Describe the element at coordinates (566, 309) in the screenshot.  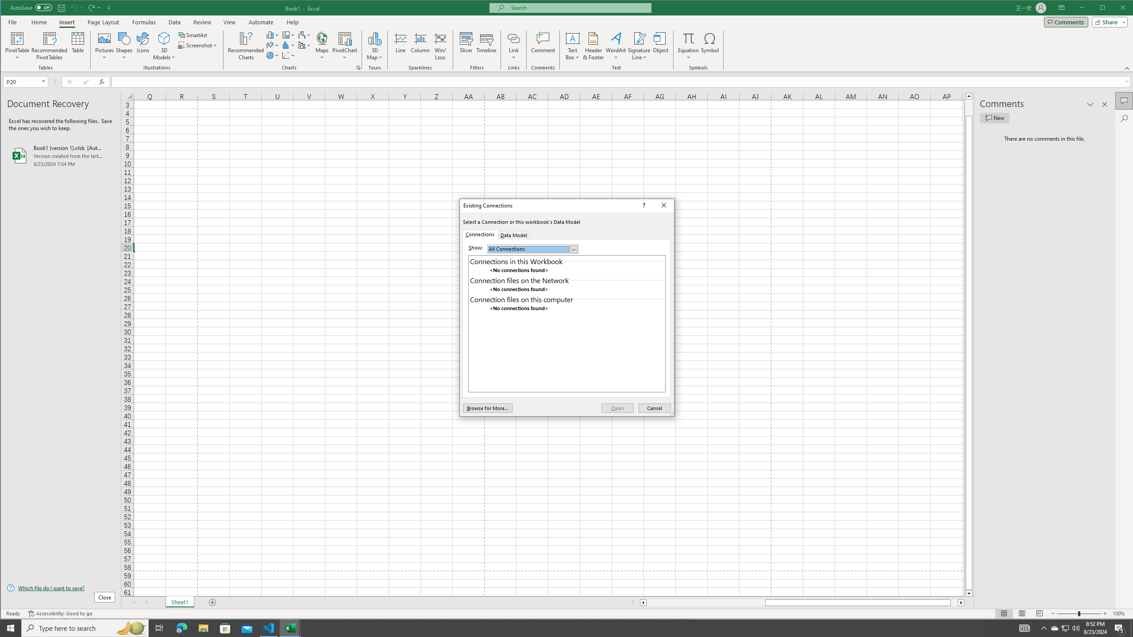
I see `<No connections found>` at that location.